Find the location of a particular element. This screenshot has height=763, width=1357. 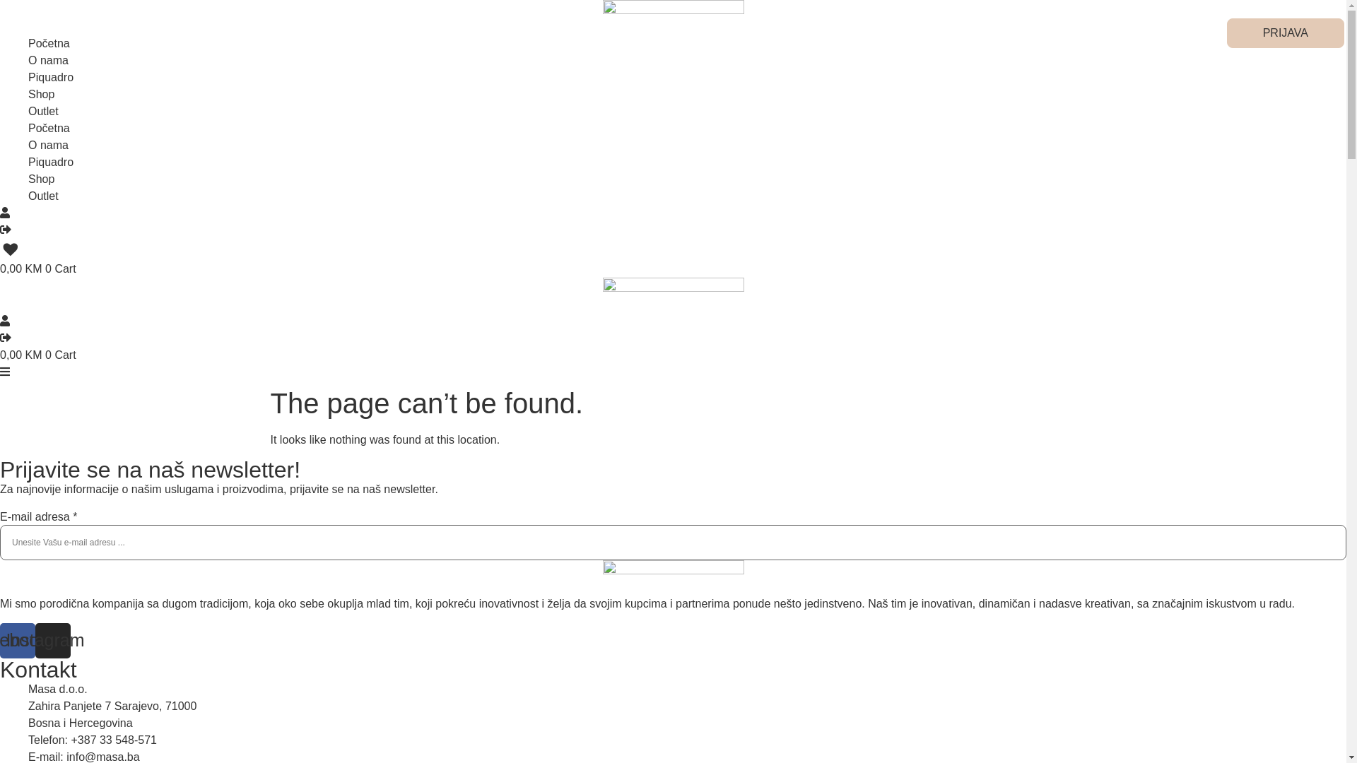

Instagram is located at coordinates (53, 641).